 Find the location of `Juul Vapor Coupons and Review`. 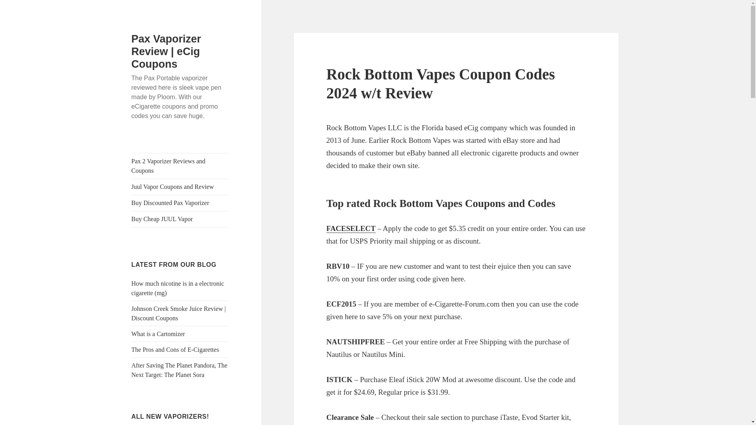

Juul Vapor Coupons and Review is located at coordinates (180, 187).